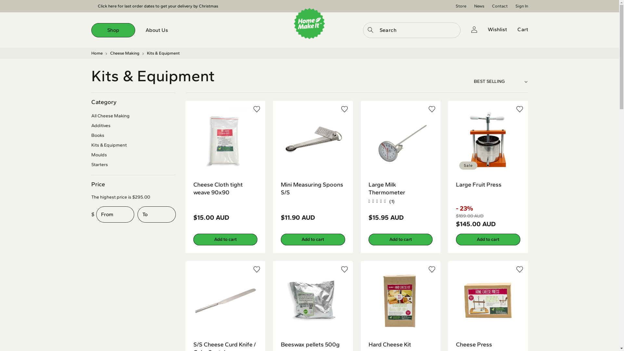  Describe the element at coordinates (401, 240) in the screenshot. I see `Add to cart` at that location.